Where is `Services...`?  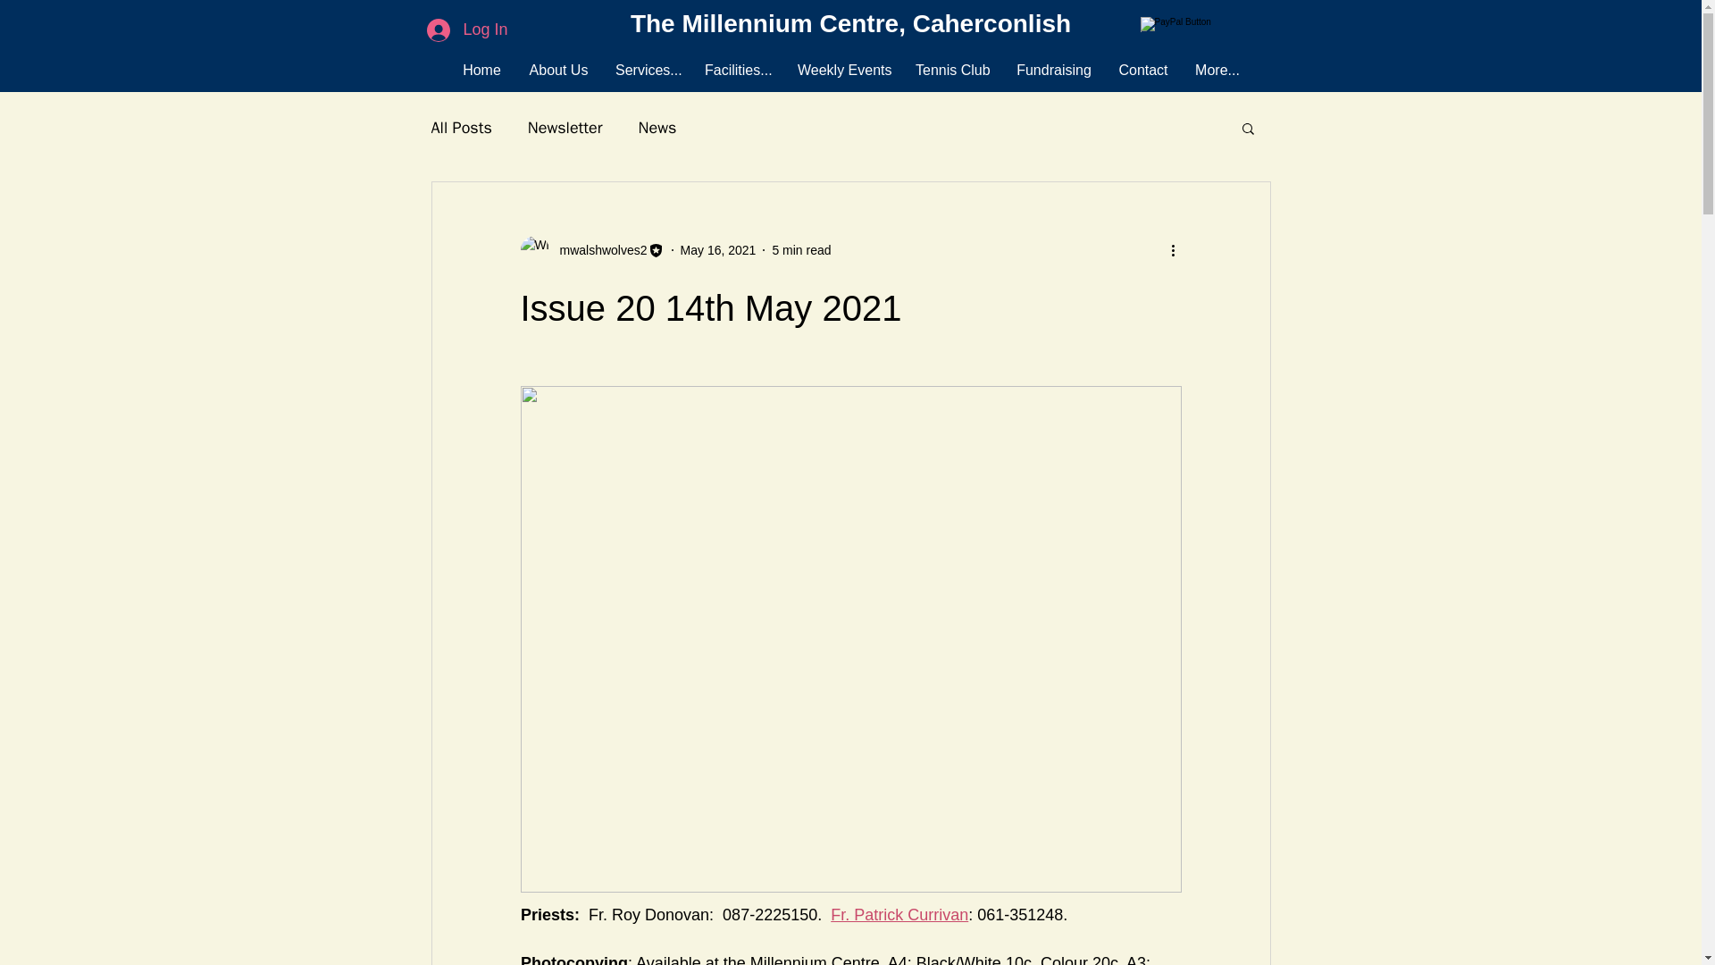 Services... is located at coordinates (646, 70).